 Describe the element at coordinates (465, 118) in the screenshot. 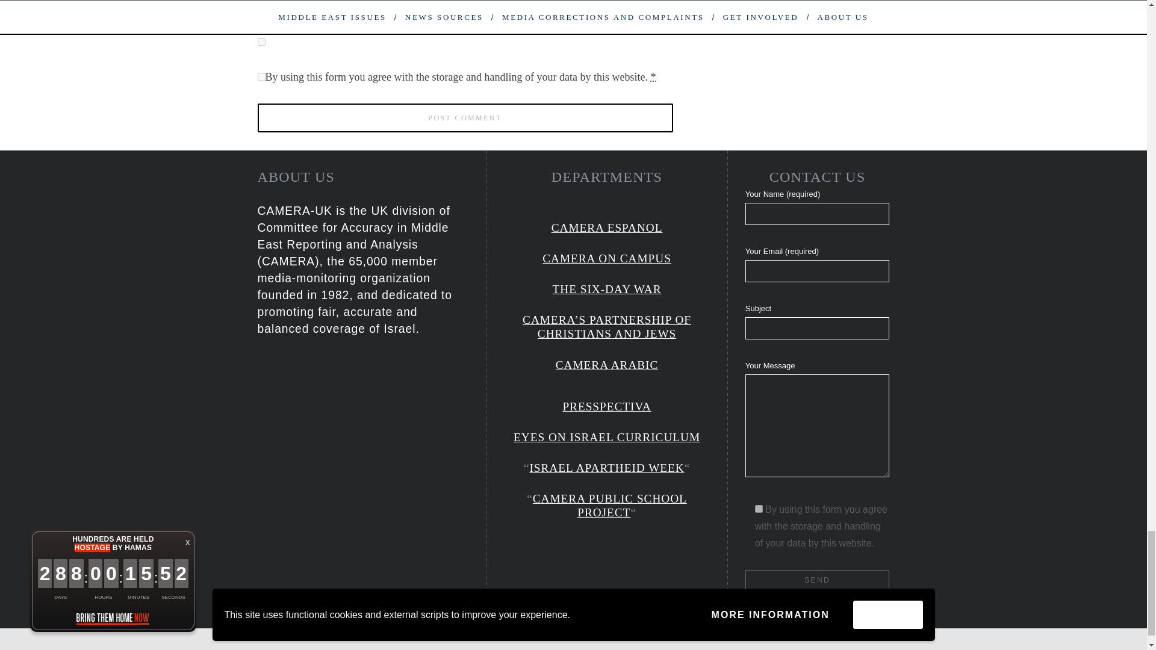

I see `Post Comment` at that location.